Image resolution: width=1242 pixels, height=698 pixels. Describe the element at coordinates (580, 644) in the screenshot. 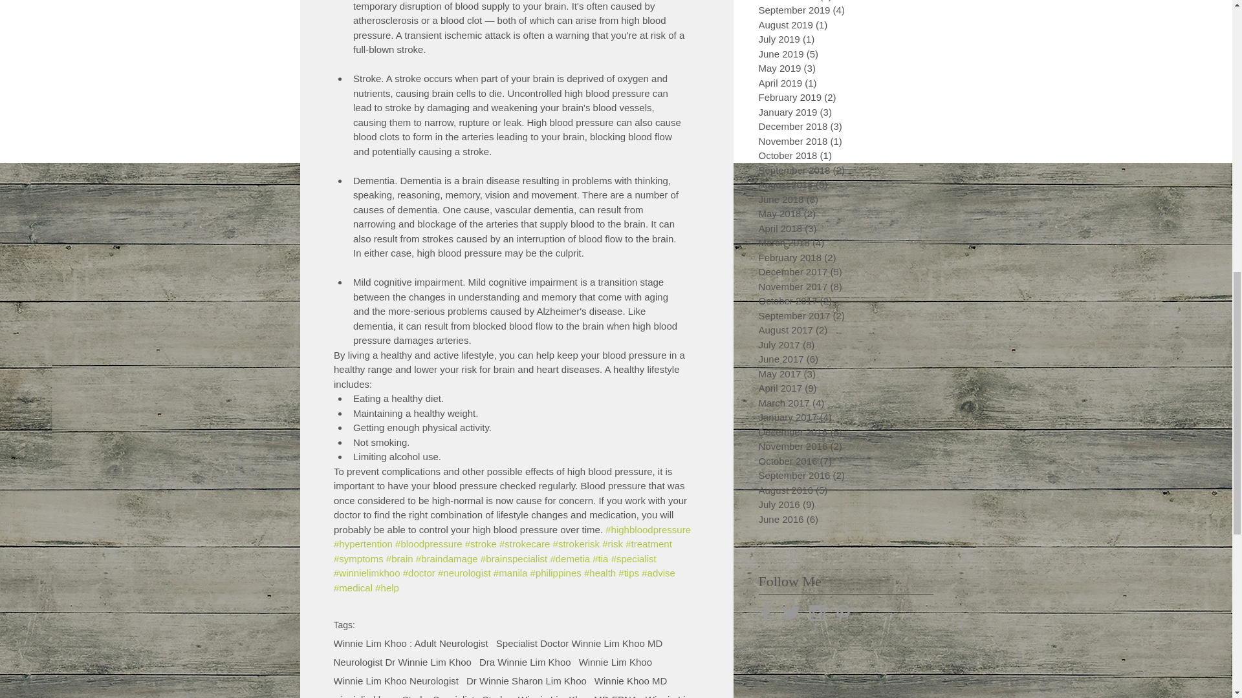

I see `Specialist Doctor Winnie Lim Khoo MD` at that location.